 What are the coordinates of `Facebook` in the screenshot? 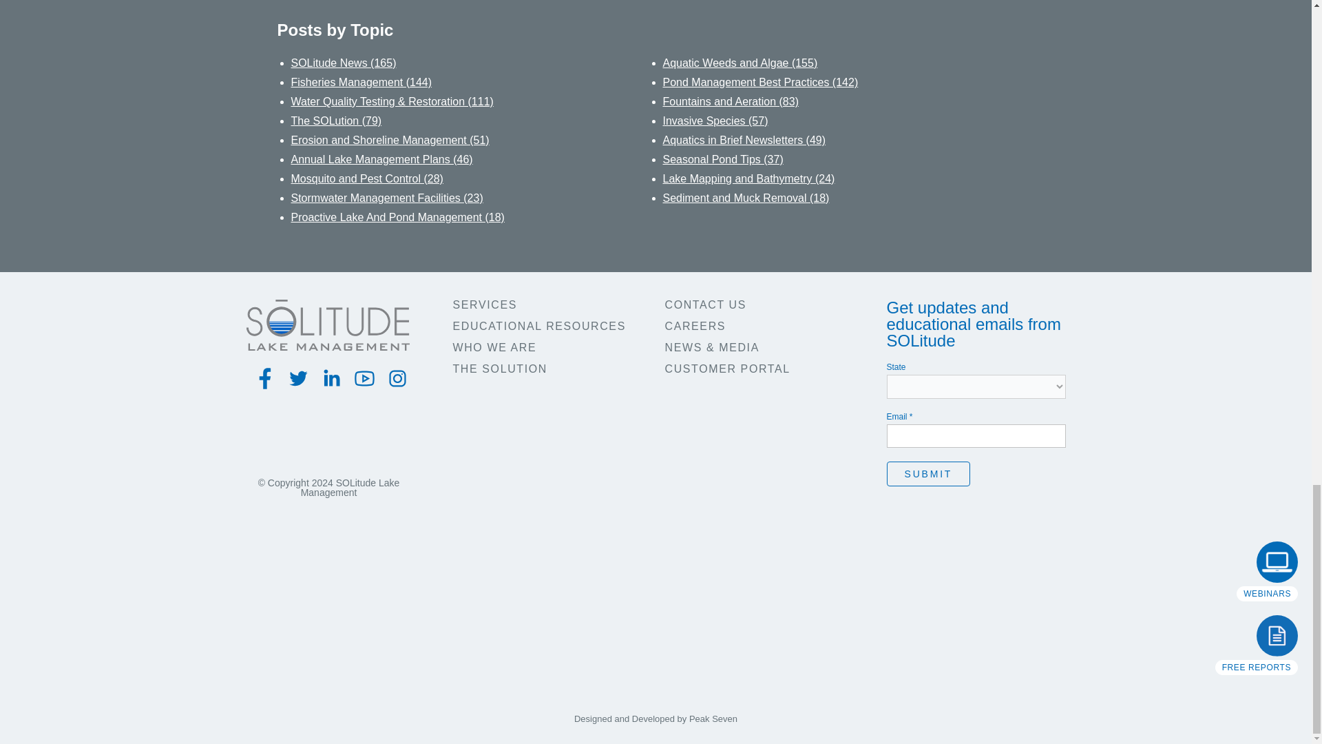 It's located at (266, 379).